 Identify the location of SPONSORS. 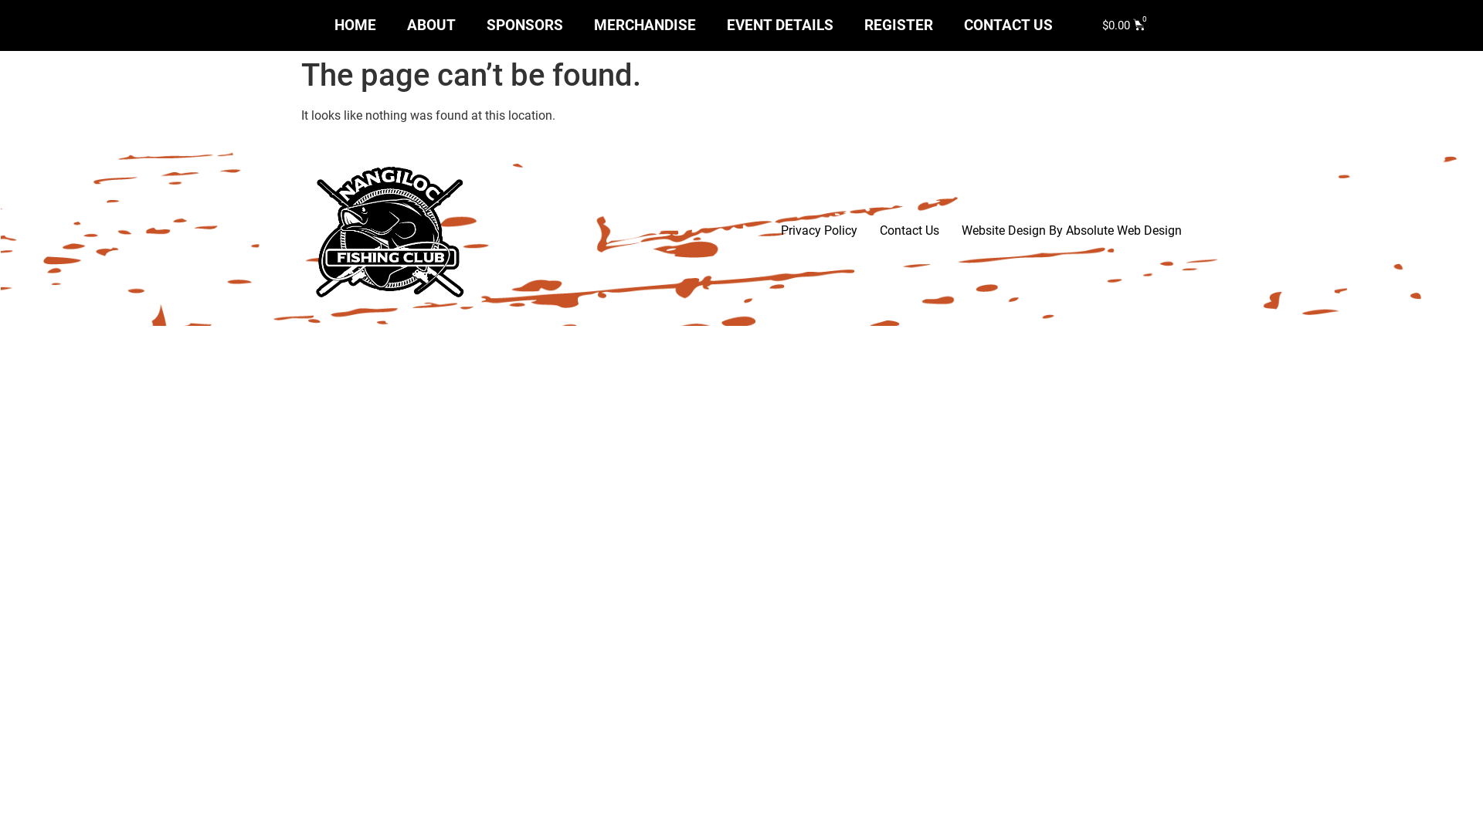
(525, 25).